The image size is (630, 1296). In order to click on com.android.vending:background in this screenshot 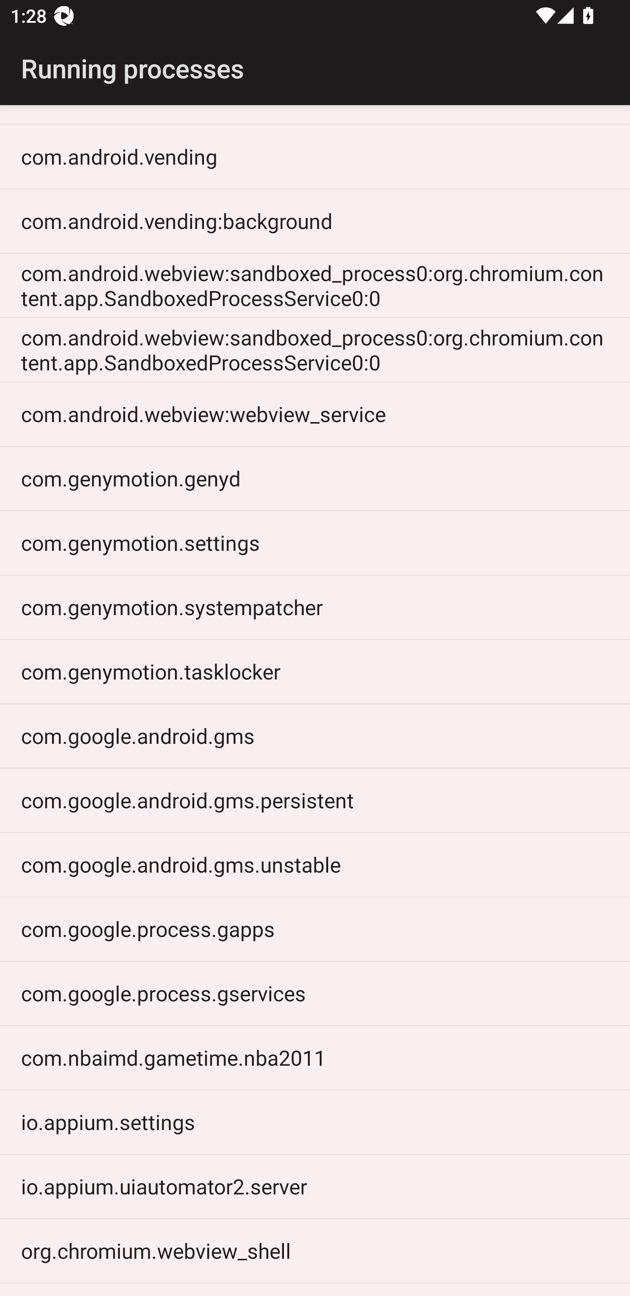, I will do `click(315, 221)`.